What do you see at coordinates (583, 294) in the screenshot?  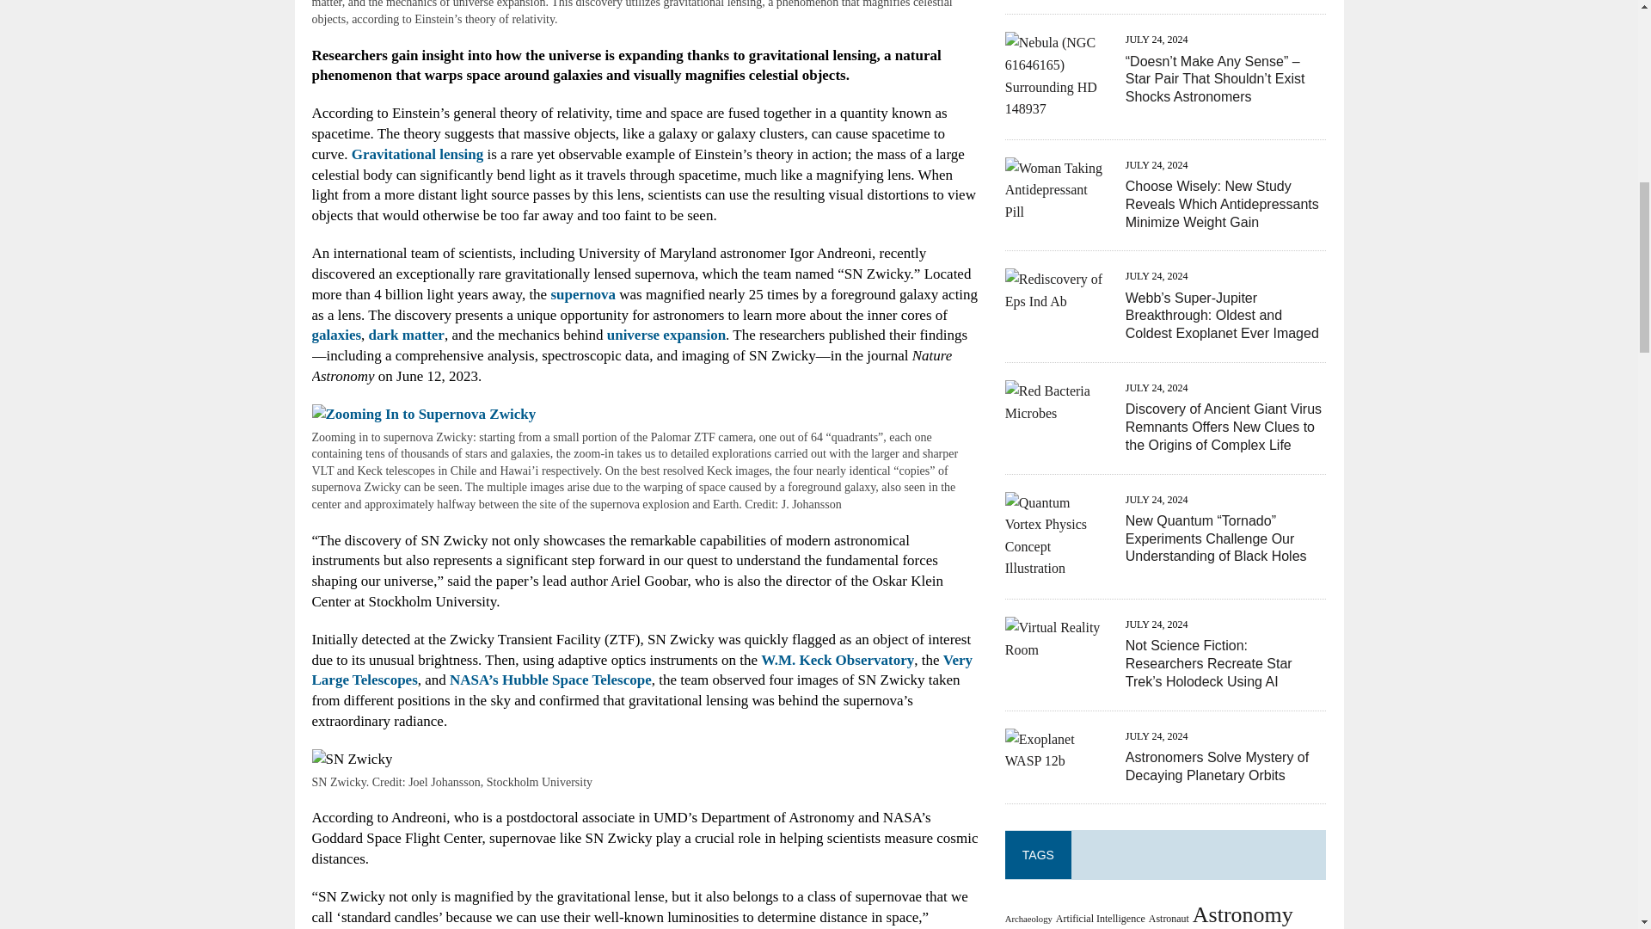 I see `supernova` at bounding box center [583, 294].